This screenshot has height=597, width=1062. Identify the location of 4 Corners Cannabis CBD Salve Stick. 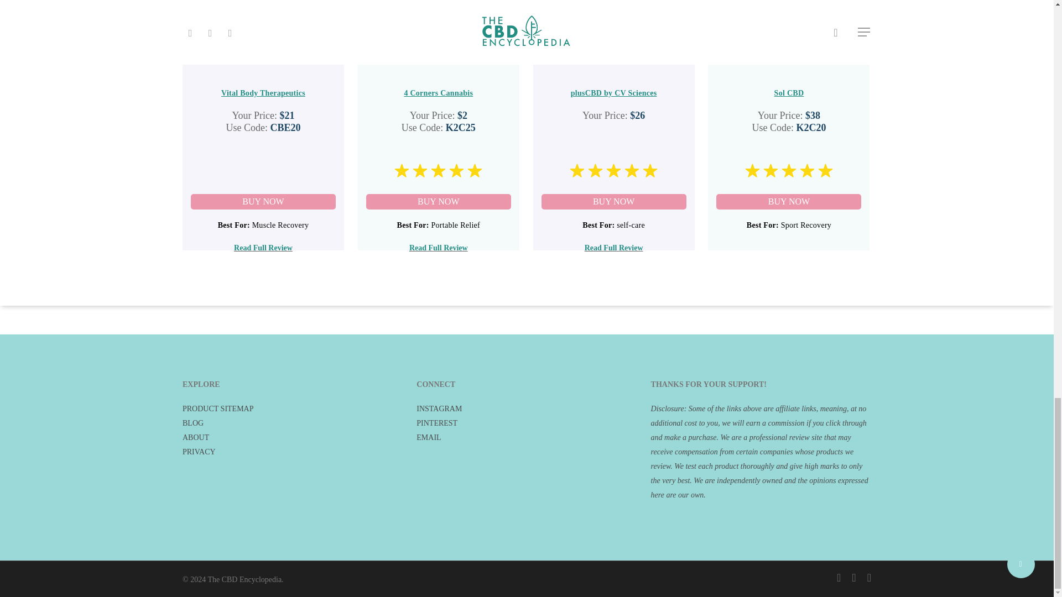
(438, 202).